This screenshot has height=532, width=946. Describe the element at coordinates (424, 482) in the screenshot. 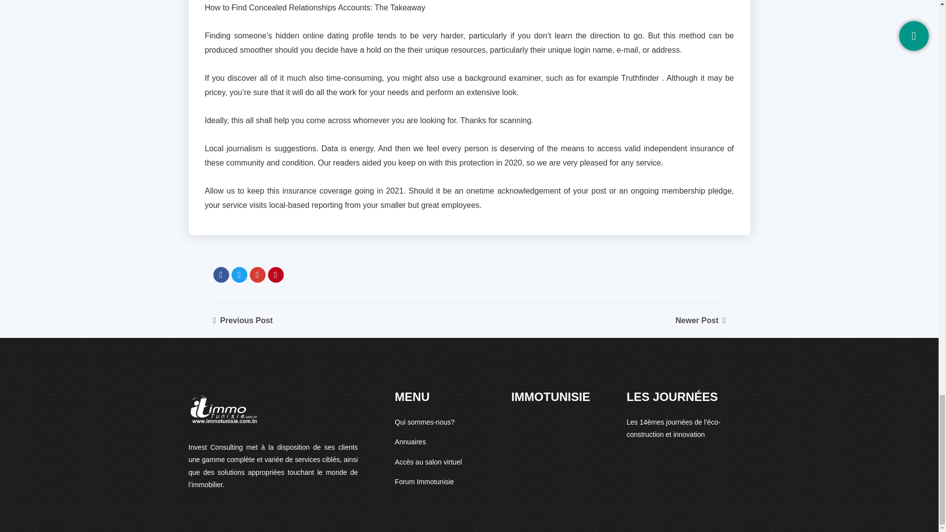

I see `Forum Immotunisie` at that location.